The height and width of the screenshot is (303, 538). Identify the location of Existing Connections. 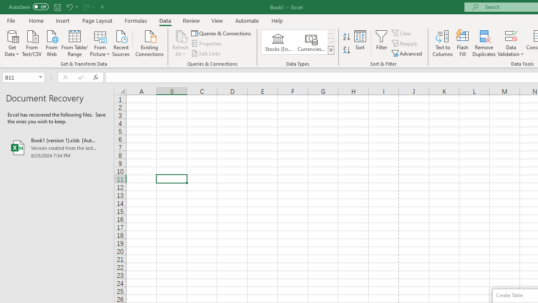
(150, 43).